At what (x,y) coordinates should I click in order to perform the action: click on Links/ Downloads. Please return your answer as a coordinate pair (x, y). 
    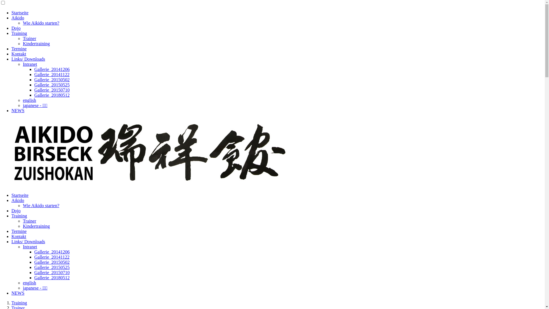
    Looking at the image, I should click on (28, 59).